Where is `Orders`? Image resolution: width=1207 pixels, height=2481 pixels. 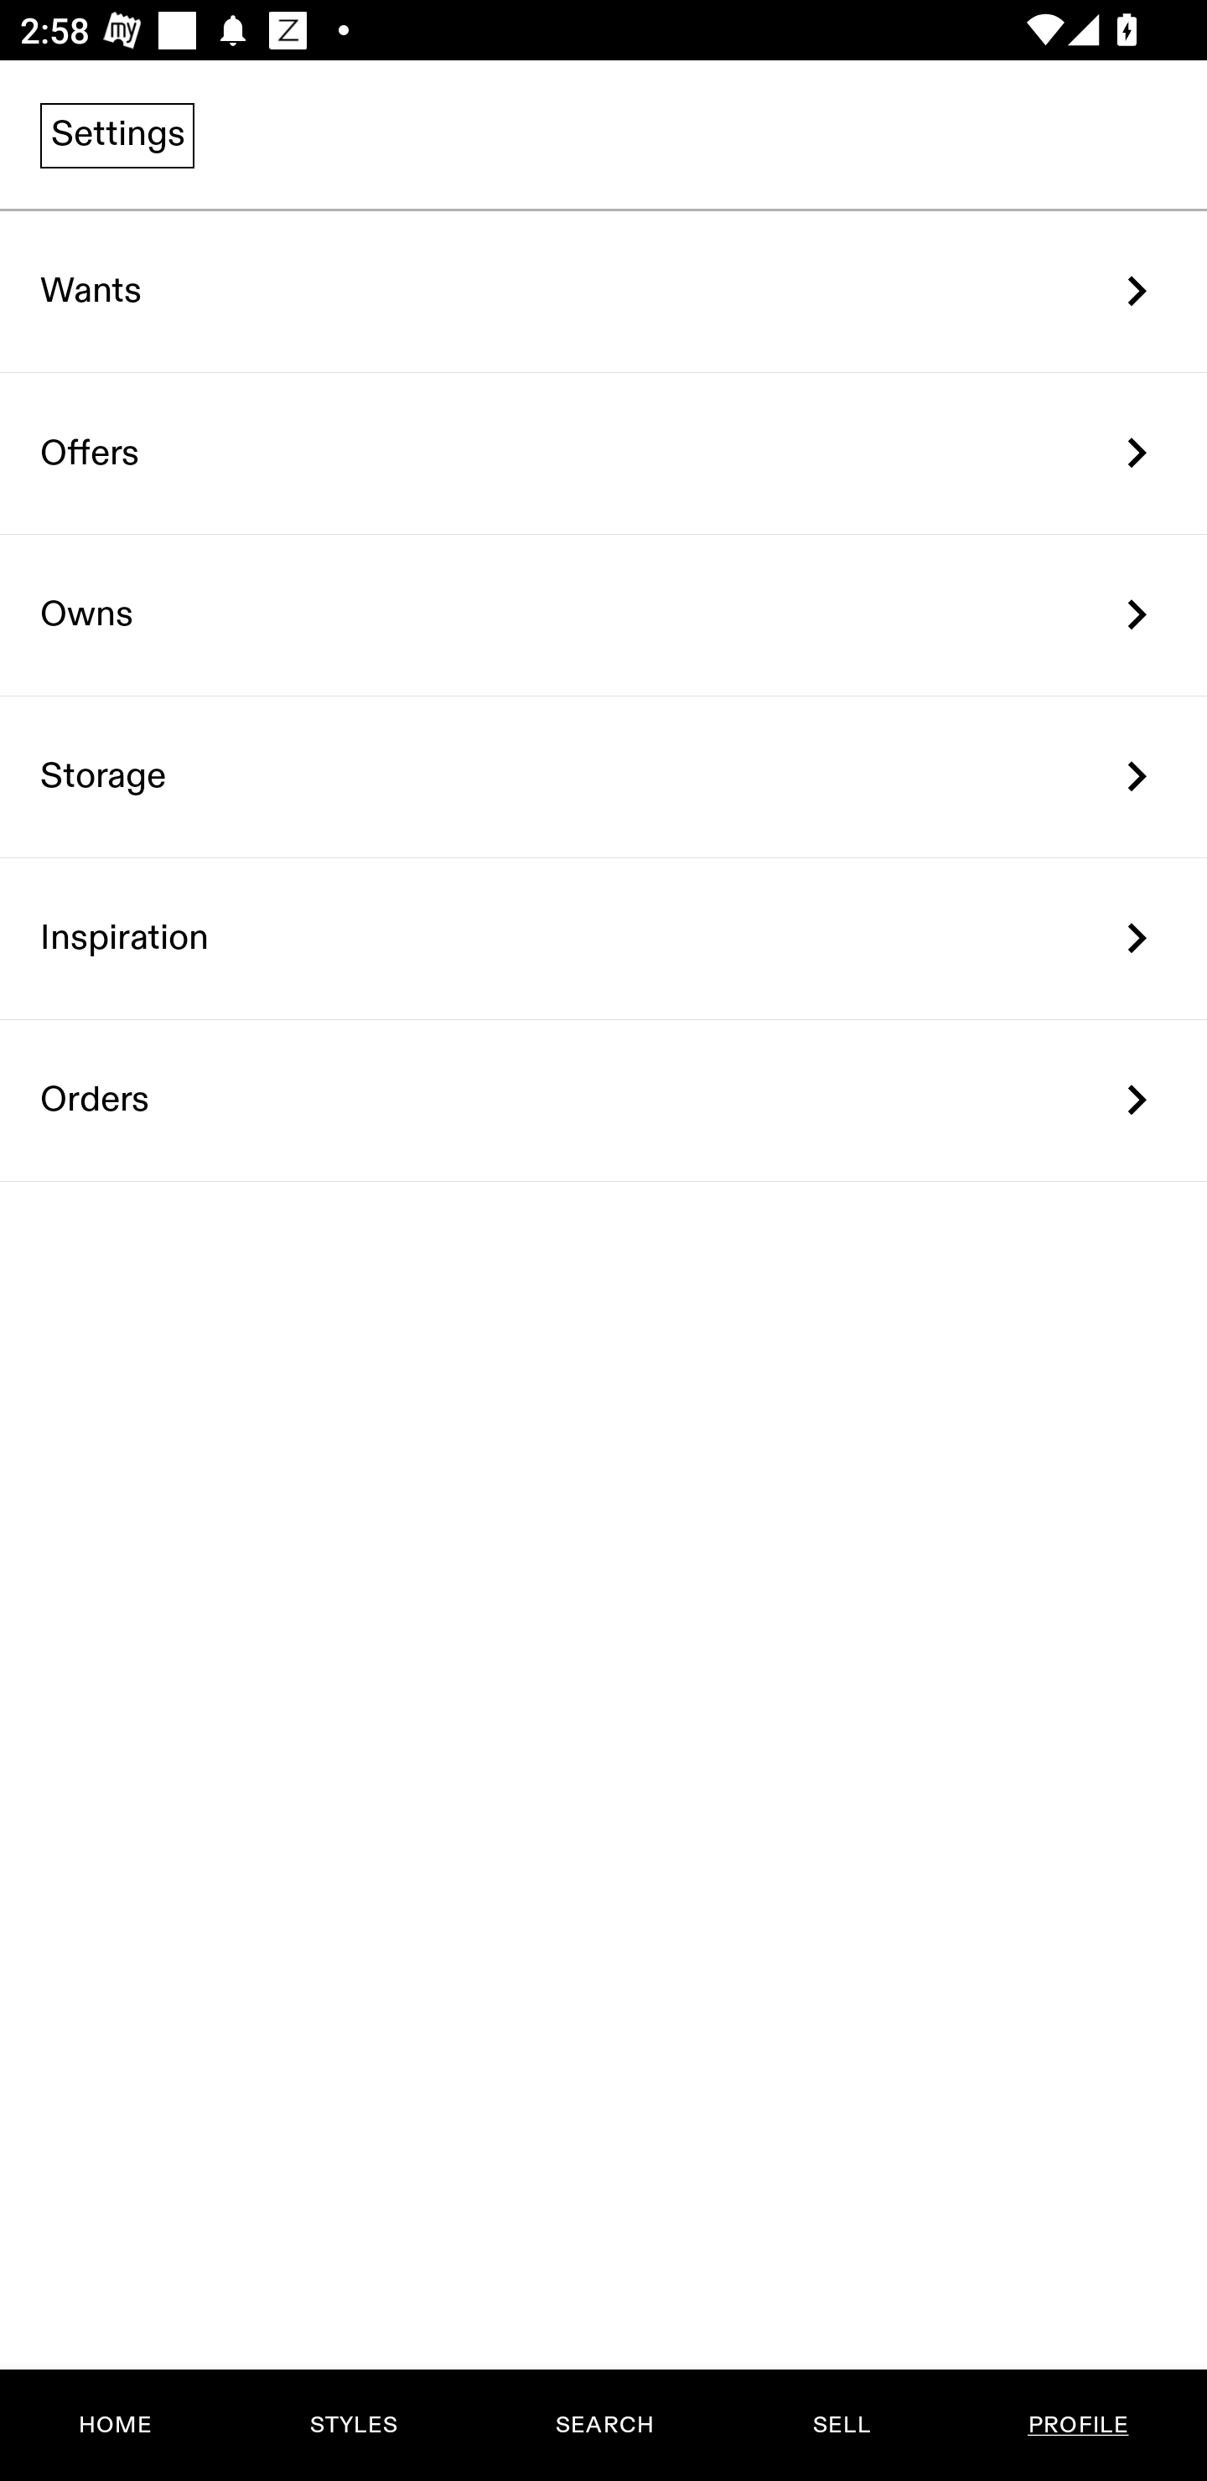
Orders is located at coordinates (603, 1100).